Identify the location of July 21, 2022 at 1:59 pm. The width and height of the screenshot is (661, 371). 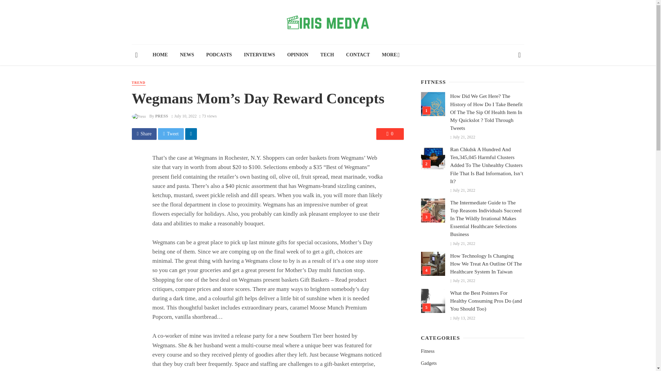
(463, 190).